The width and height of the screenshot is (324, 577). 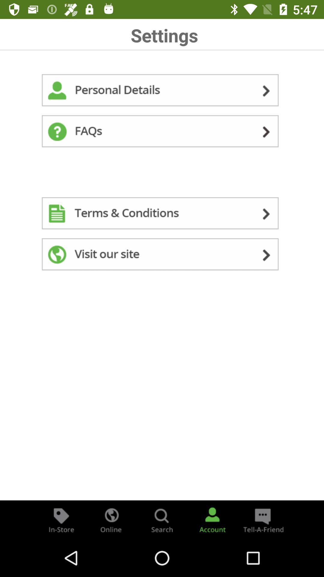 What do you see at coordinates (162, 132) in the screenshot?
I see `faqs for the content` at bounding box center [162, 132].